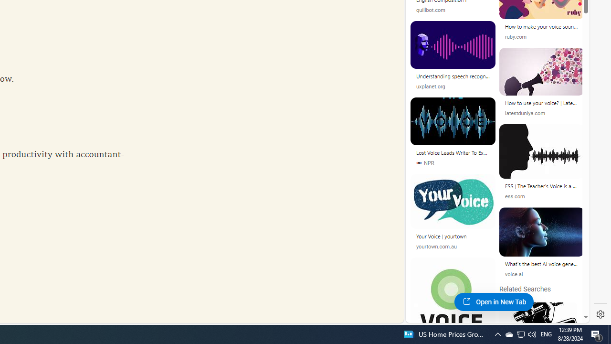 Image resolution: width=611 pixels, height=344 pixels. I want to click on quillbot.com, so click(431, 11).